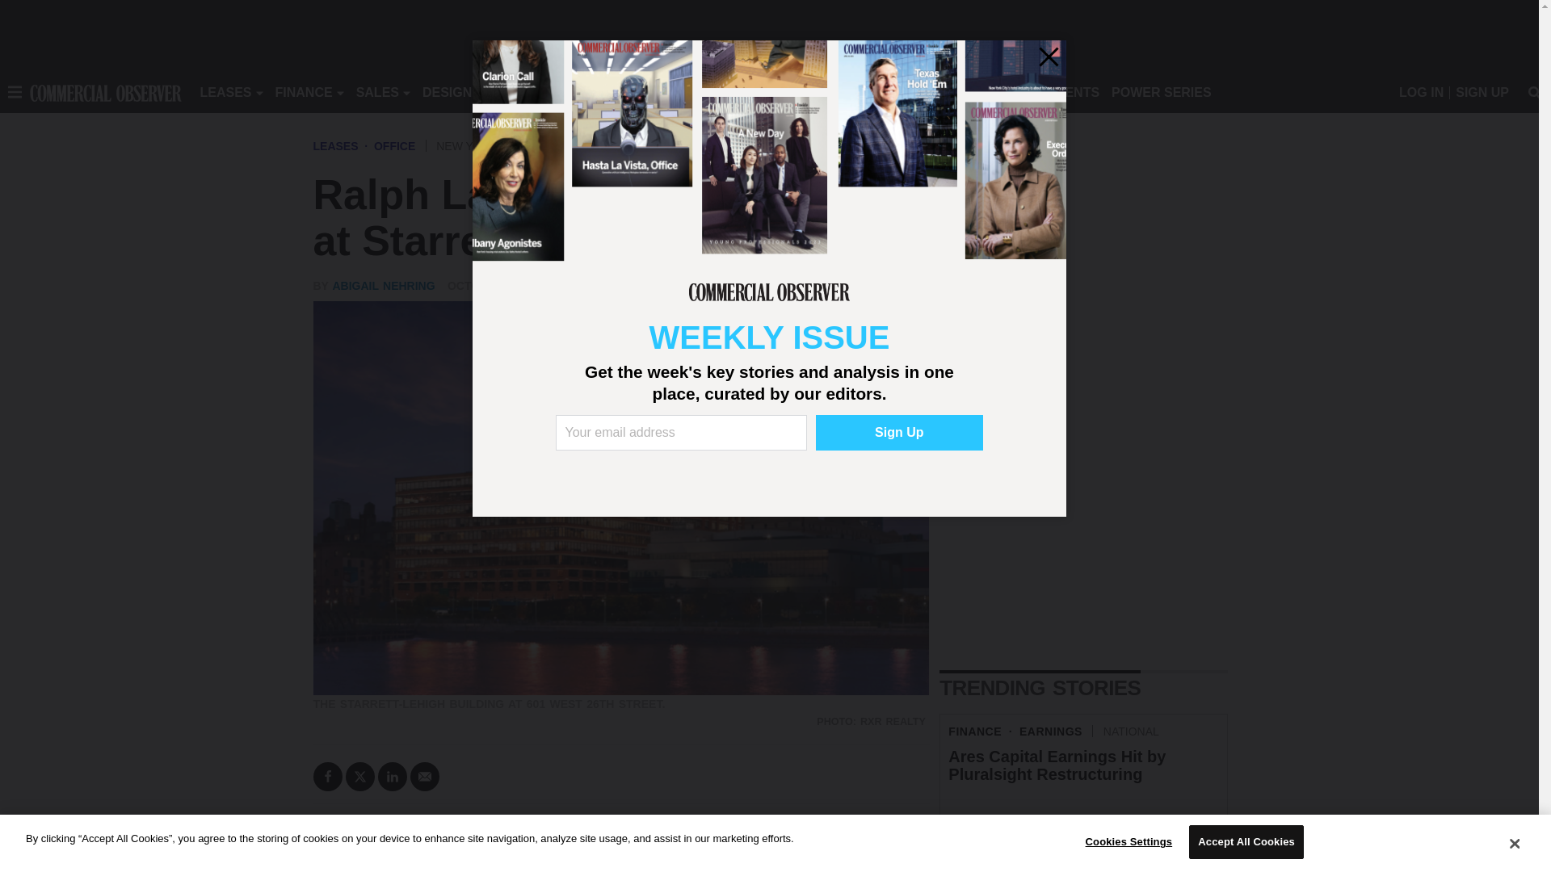 Image resolution: width=1551 pixels, height=872 pixels. I want to click on TECHNOLOGY, so click(659, 92).